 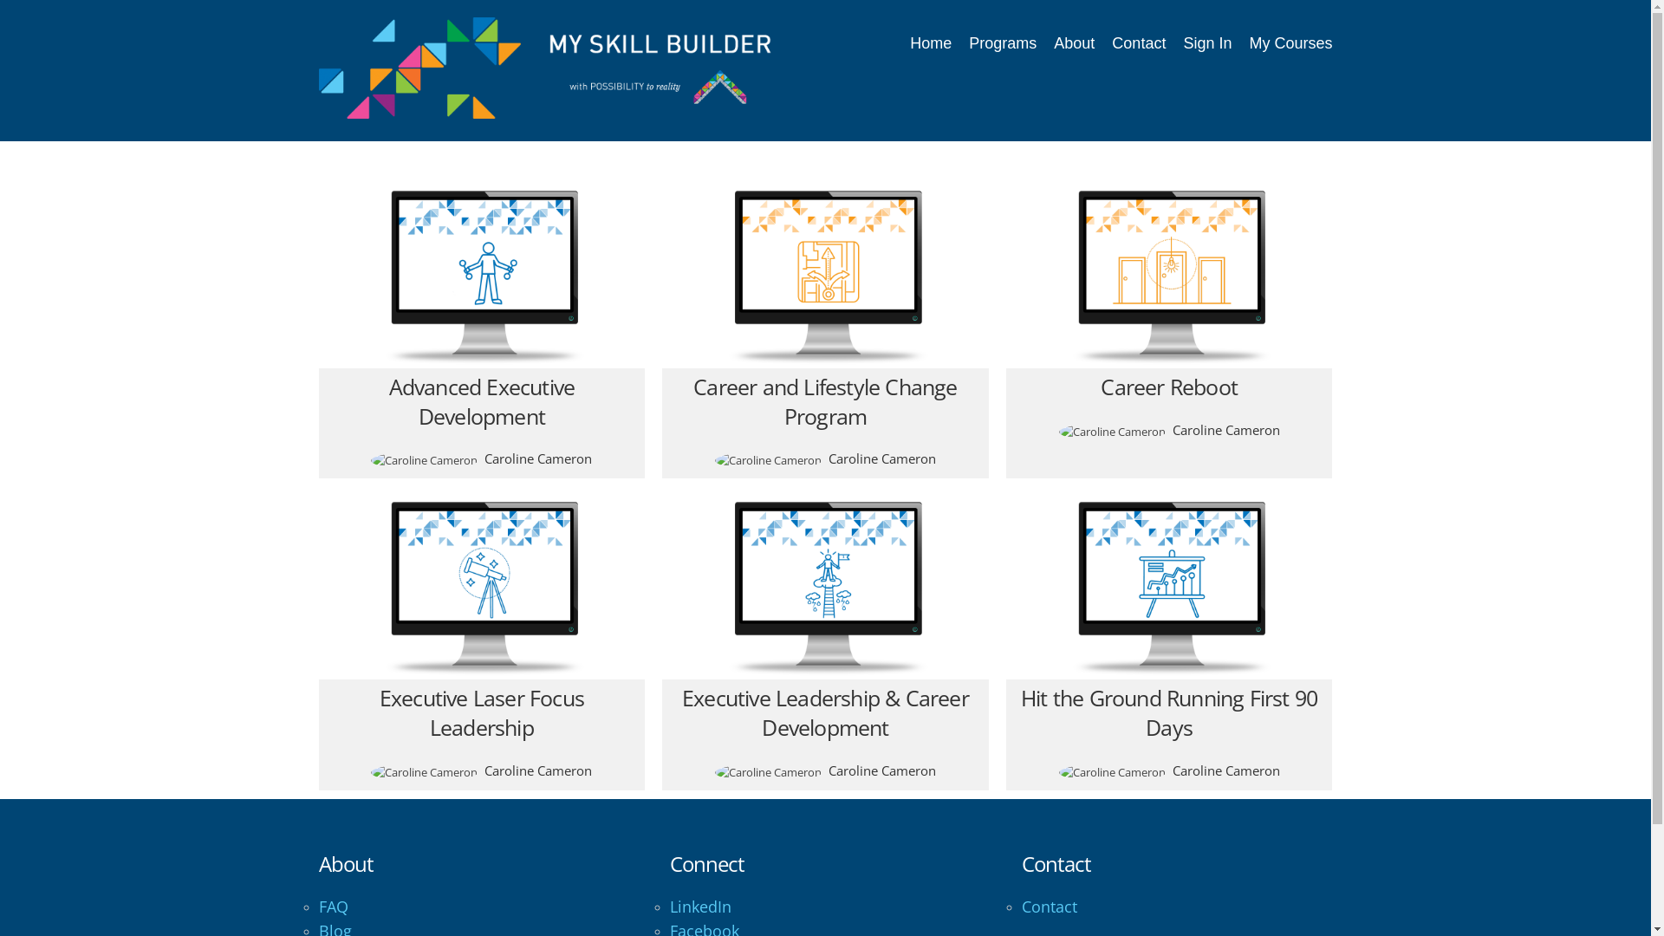 I want to click on Contact, so click(x=1139, y=43).